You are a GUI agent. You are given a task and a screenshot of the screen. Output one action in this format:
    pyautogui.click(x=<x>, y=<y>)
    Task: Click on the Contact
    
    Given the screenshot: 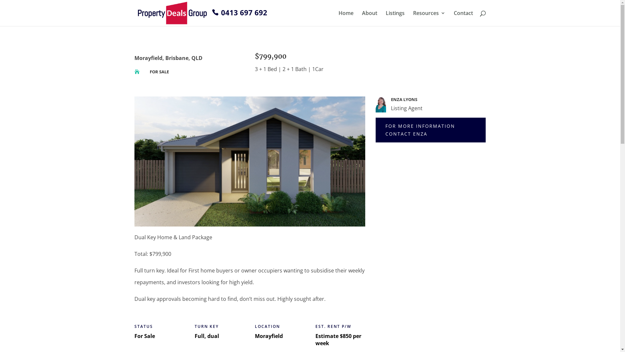 What is the action you would take?
    pyautogui.click(x=464, y=18)
    